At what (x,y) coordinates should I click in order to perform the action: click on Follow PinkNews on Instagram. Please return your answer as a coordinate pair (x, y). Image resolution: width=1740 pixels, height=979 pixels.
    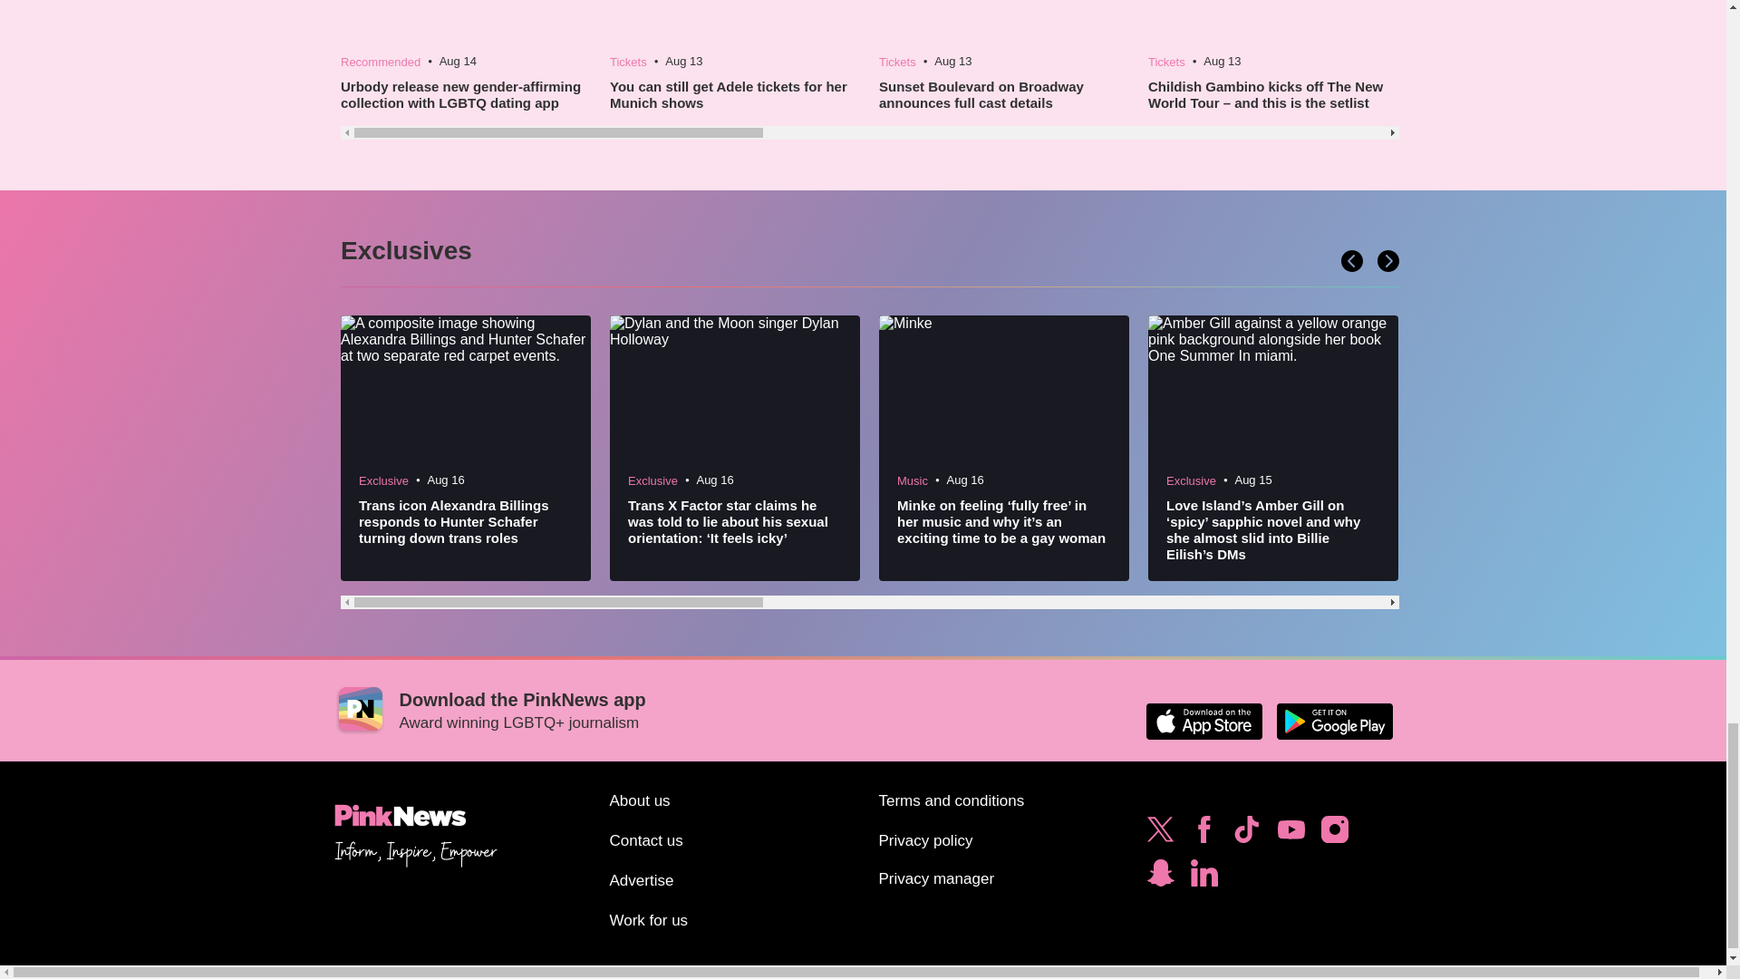
    Looking at the image, I should click on (1334, 834).